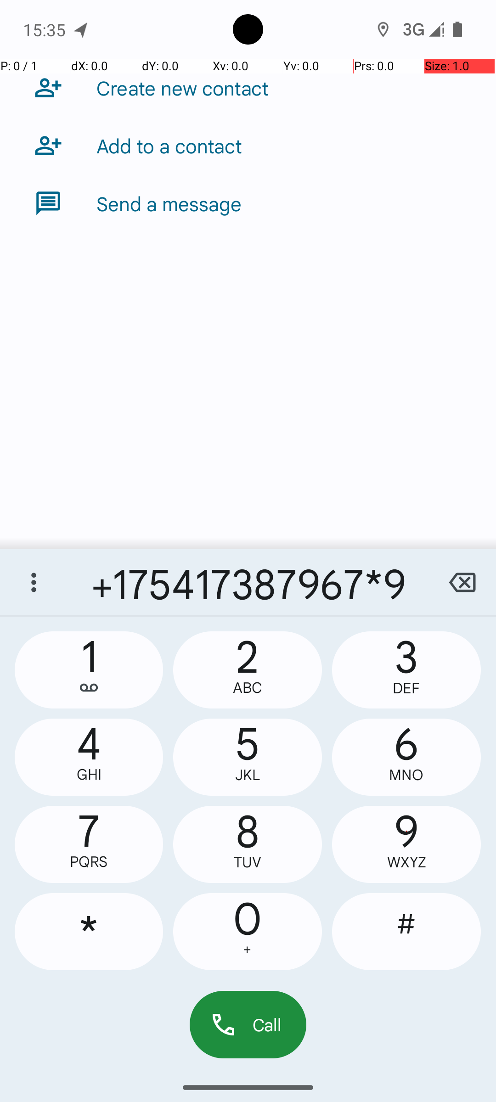  Describe the element at coordinates (89, 861) in the screenshot. I see `PQRS` at that location.